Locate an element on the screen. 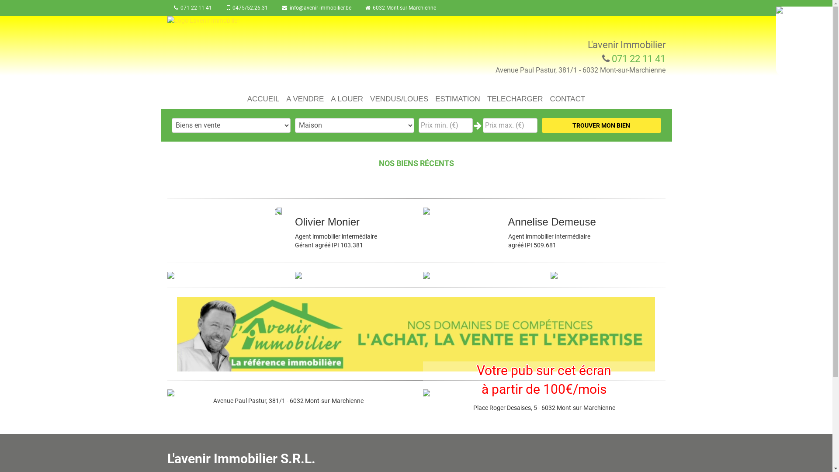 Image resolution: width=839 pixels, height=472 pixels. CONTACT is located at coordinates (567, 96).